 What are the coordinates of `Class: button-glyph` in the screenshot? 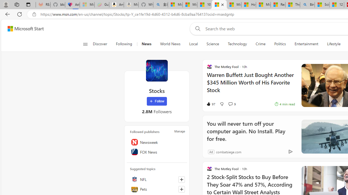 It's located at (85, 44).